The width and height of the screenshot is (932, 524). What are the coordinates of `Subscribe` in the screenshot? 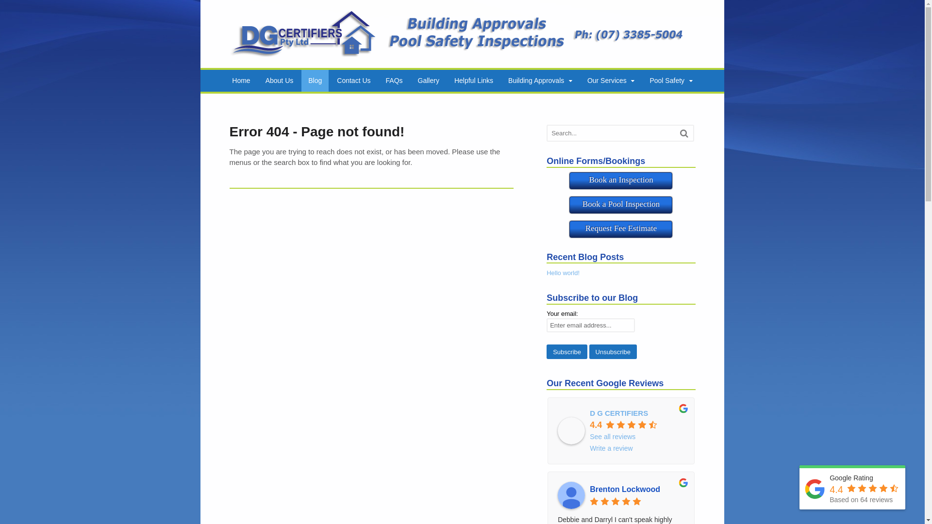 It's located at (567, 352).